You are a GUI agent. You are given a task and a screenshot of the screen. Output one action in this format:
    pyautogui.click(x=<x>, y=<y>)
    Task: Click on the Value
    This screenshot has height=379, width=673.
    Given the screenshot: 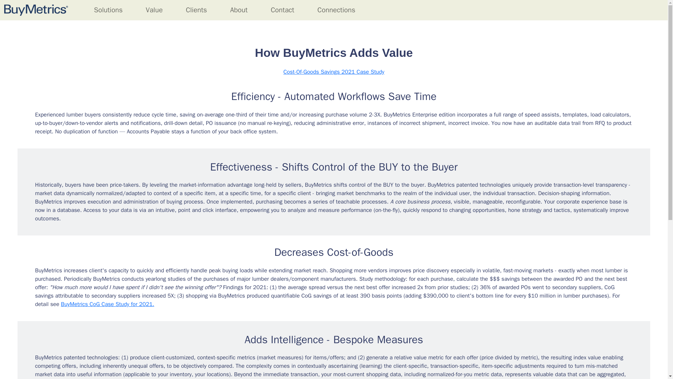 What is the action you would take?
    pyautogui.click(x=154, y=10)
    